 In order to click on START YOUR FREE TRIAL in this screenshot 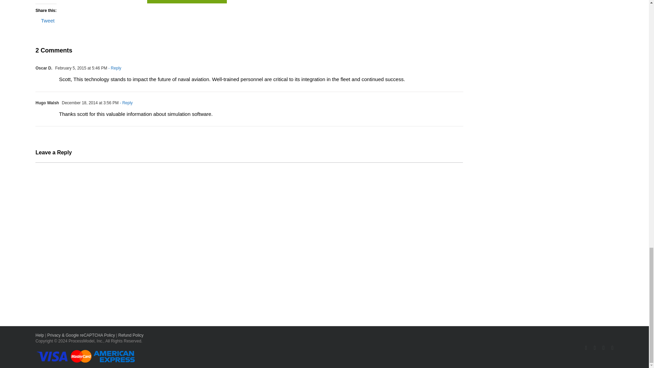, I will do `click(187, 2)`.